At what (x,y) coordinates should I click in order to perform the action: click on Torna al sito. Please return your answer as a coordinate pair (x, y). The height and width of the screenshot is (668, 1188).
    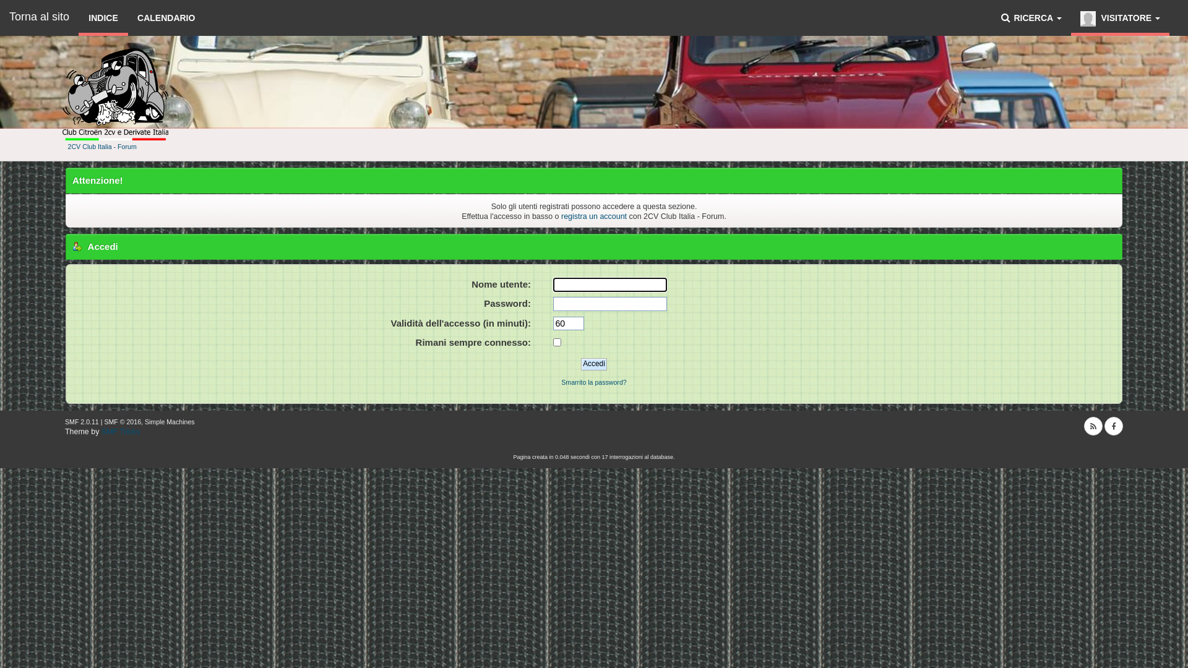
    Looking at the image, I should click on (40, 15).